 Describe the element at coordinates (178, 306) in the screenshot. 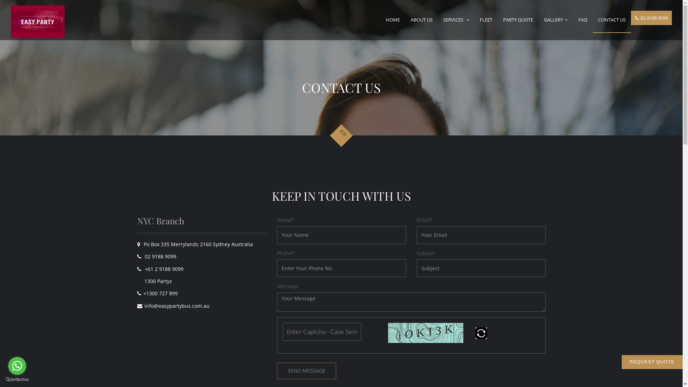

I see `info@easypartybus.com.au` at that location.